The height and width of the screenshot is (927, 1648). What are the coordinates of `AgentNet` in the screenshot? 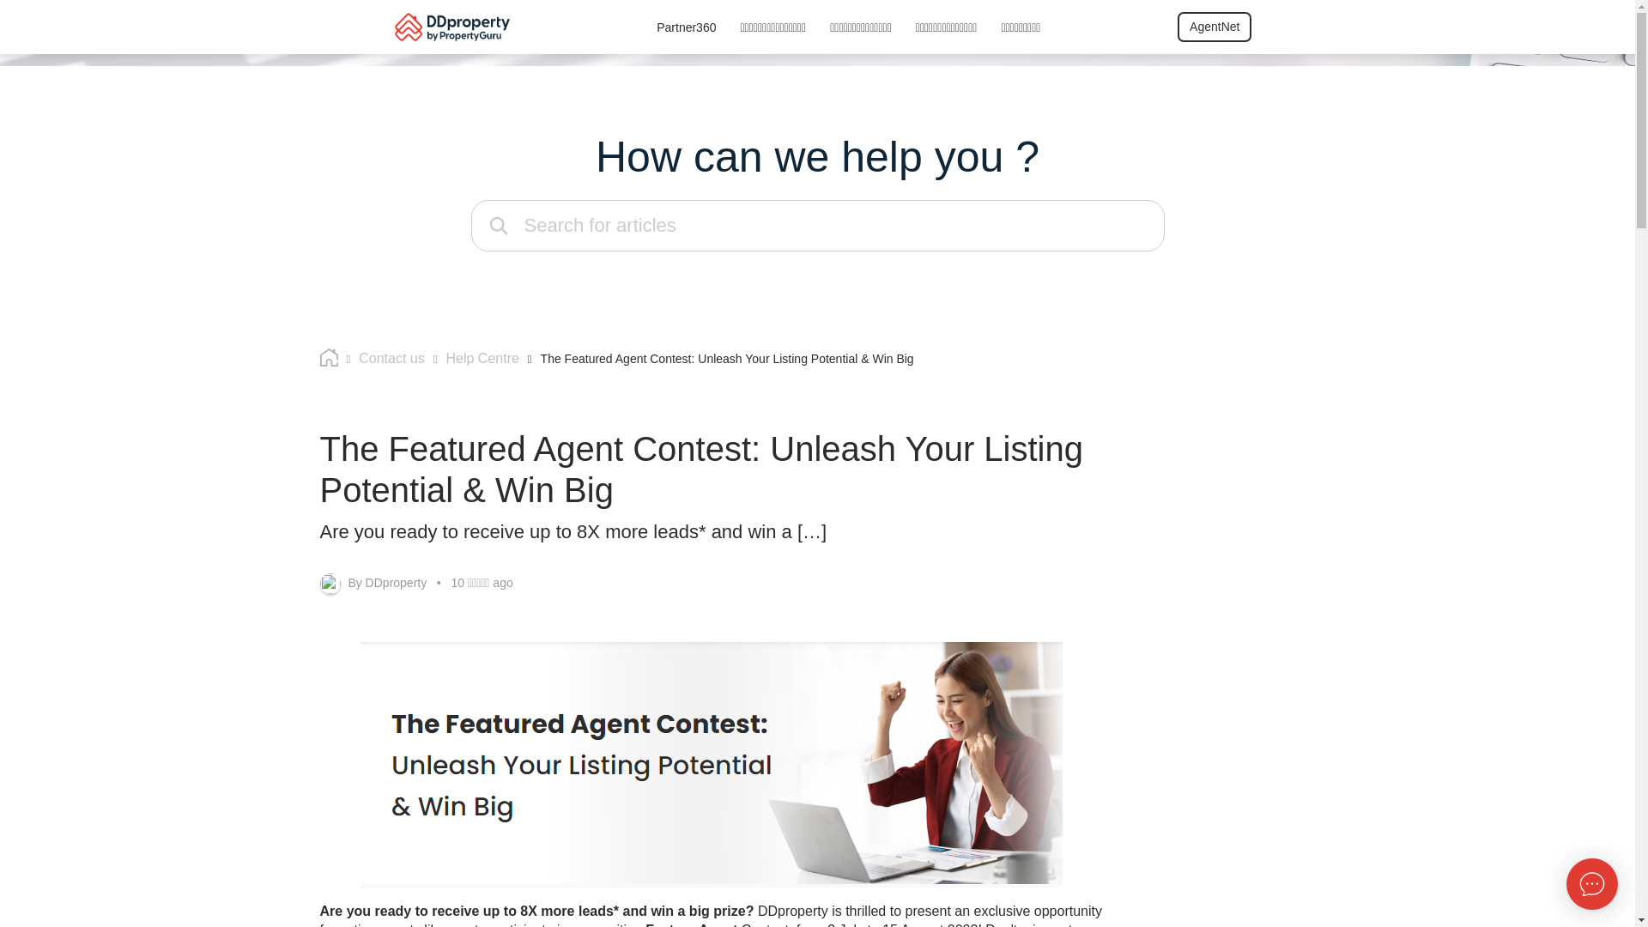 It's located at (1214, 27).